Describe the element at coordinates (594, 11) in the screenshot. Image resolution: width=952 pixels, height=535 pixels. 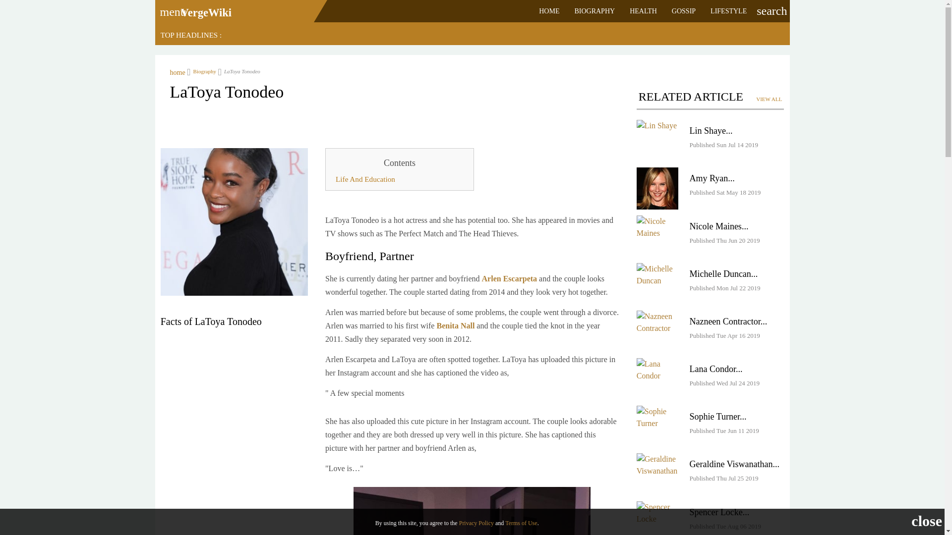
I see `BIOGRAPHY` at that location.